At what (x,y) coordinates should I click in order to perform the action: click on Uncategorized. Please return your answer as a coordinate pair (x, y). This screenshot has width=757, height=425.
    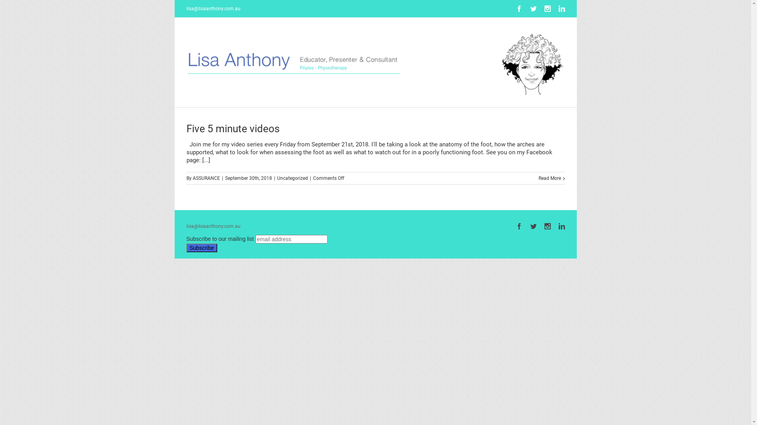
    Looking at the image, I should click on (292, 178).